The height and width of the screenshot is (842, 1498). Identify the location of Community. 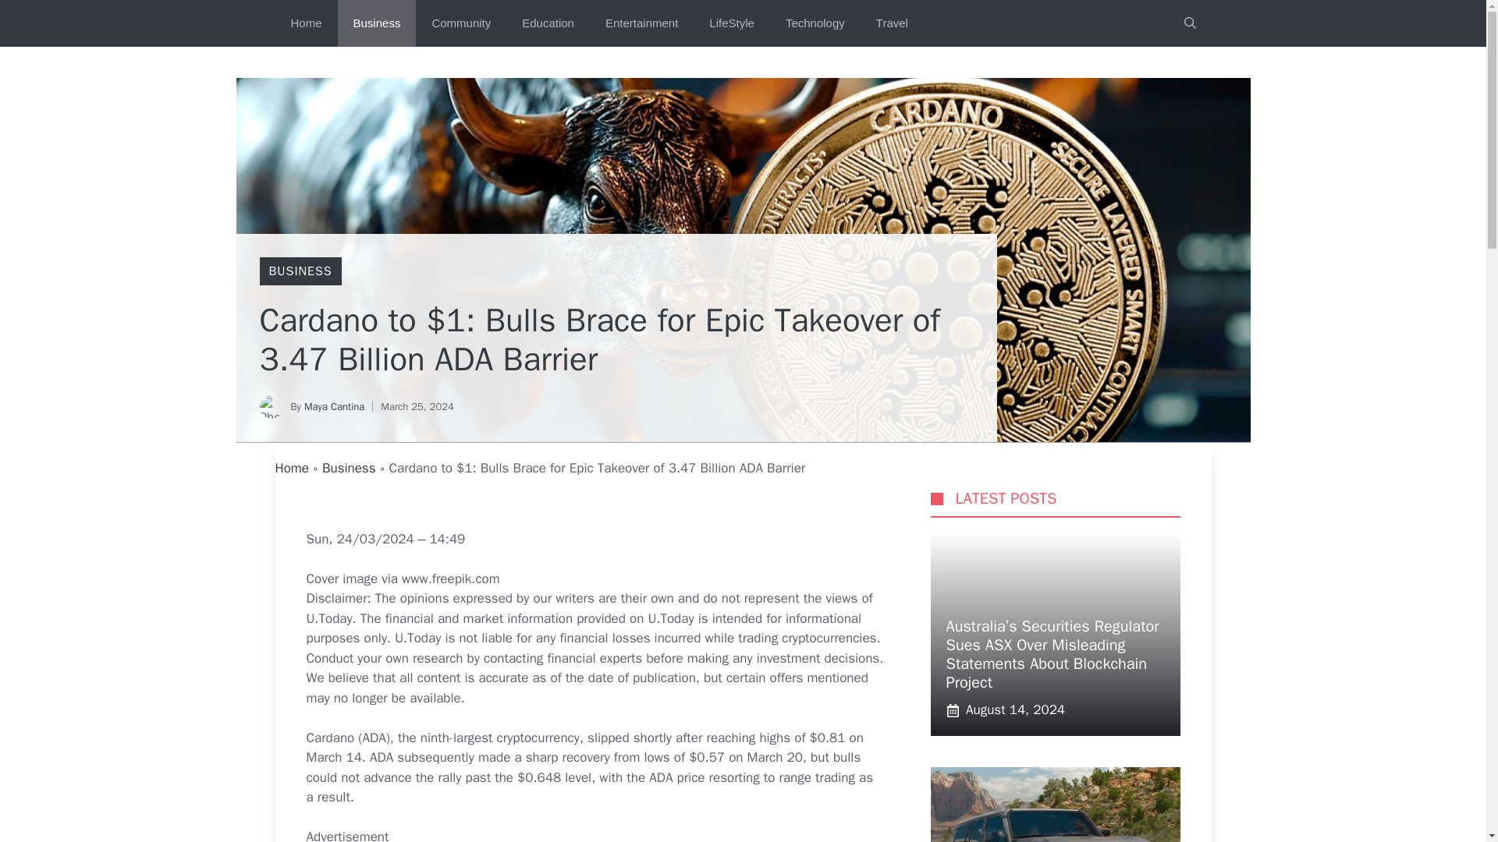
(460, 23).